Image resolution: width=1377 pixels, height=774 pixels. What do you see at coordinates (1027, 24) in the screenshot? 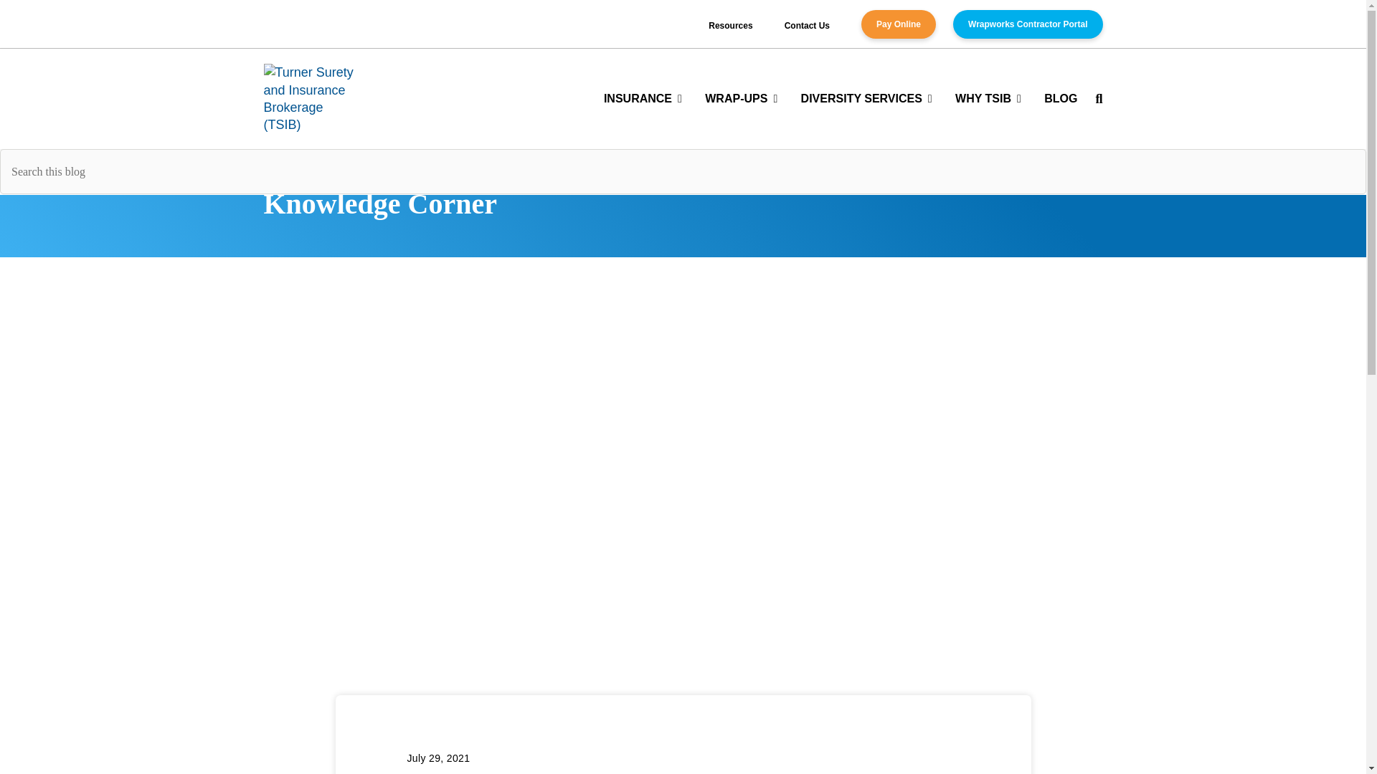
I see `Wrapworks Contractor Portal` at bounding box center [1027, 24].